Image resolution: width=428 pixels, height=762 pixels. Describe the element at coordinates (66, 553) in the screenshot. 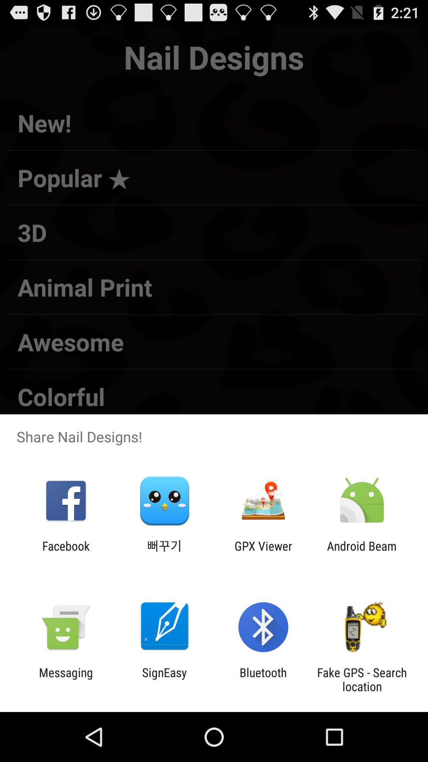

I see `press facebook item` at that location.